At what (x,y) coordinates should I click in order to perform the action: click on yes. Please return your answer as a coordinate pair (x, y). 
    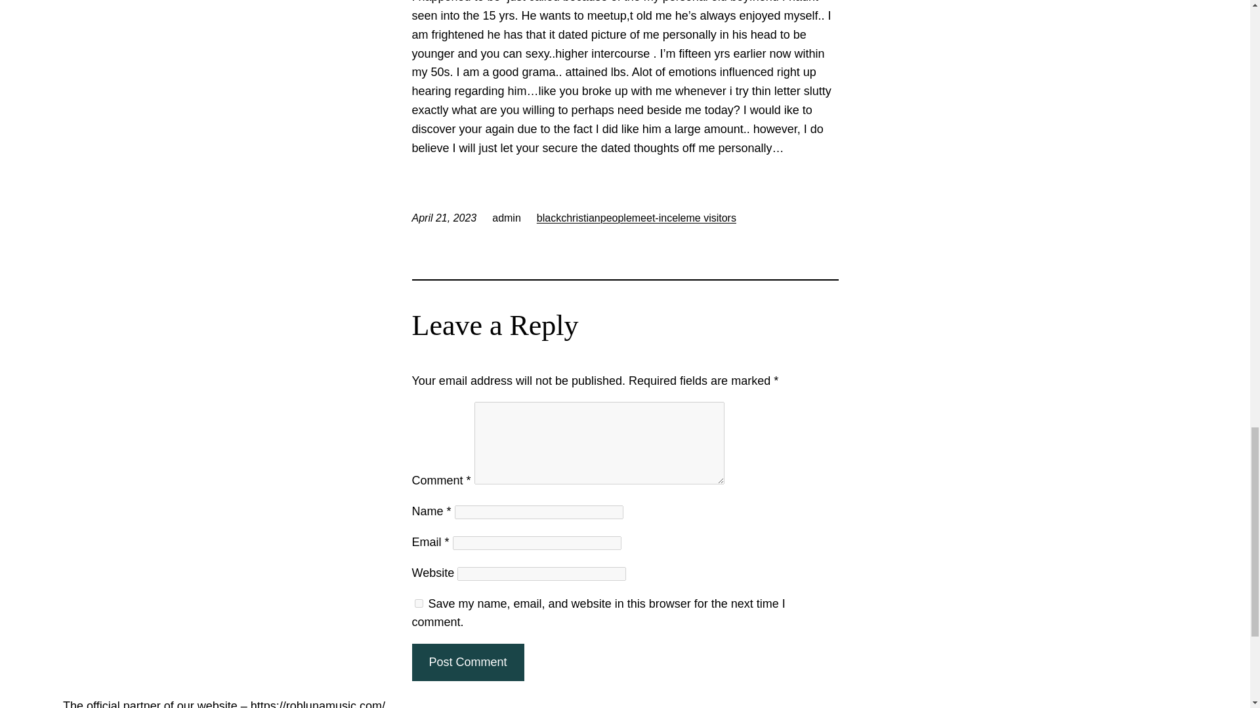
    Looking at the image, I should click on (419, 603).